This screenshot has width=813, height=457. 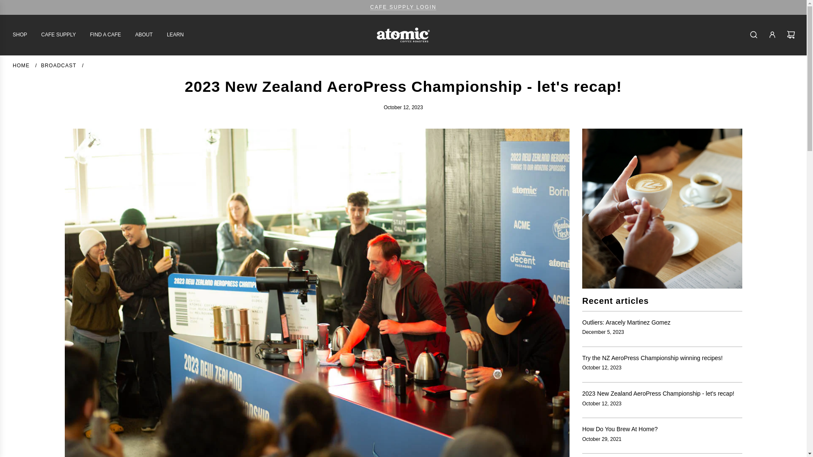 What do you see at coordinates (22, 65) in the screenshot?
I see `Back to the frontpage` at bounding box center [22, 65].